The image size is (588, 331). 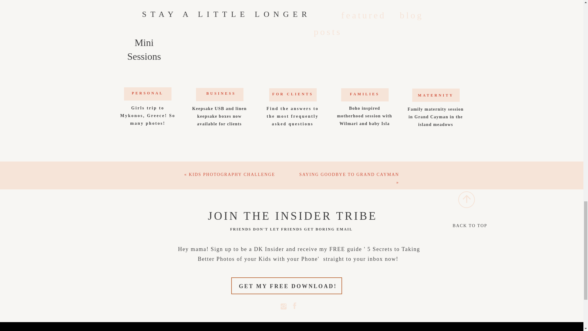 What do you see at coordinates (349, 174) in the screenshot?
I see `SAYING GOODBYE TO GRAND CAYMAN` at bounding box center [349, 174].